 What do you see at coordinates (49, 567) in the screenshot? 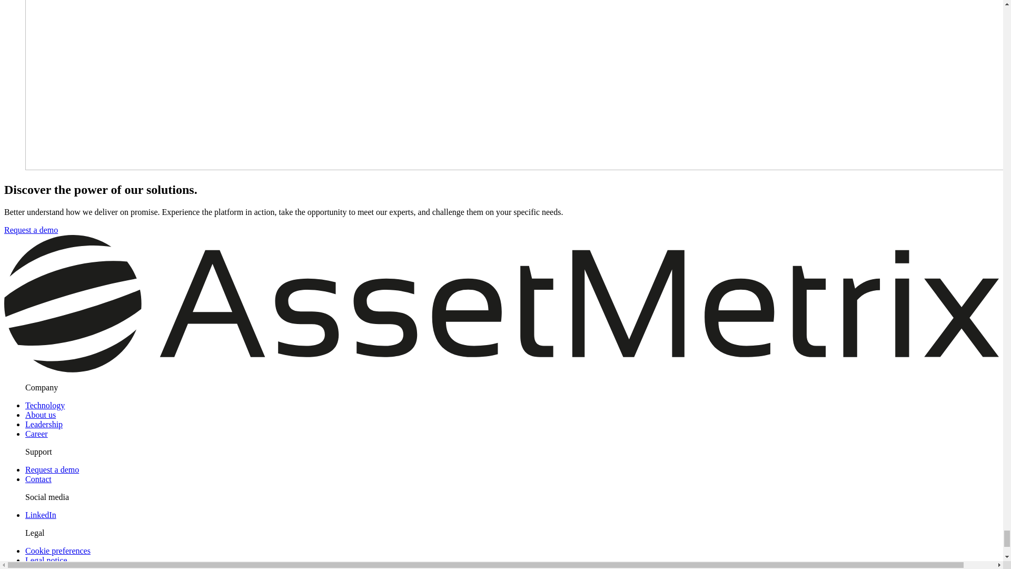
I see `Privacy notice` at bounding box center [49, 567].